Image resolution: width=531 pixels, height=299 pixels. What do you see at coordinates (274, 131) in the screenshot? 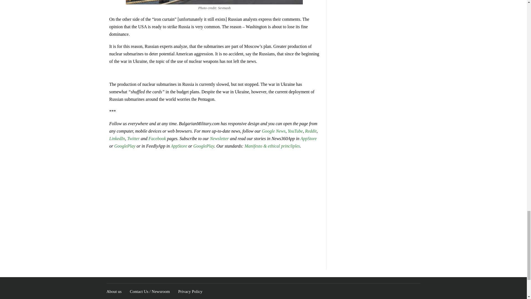
I see `Google News` at bounding box center [274, 131].